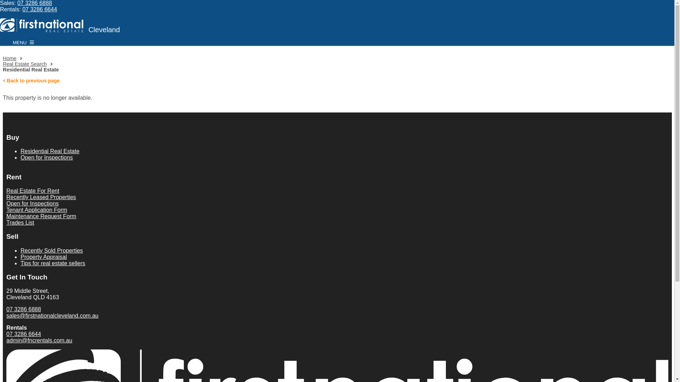 The width and height of the screenshot is (680, 382). I want to click on Real Estate Search, so click(25, 64).